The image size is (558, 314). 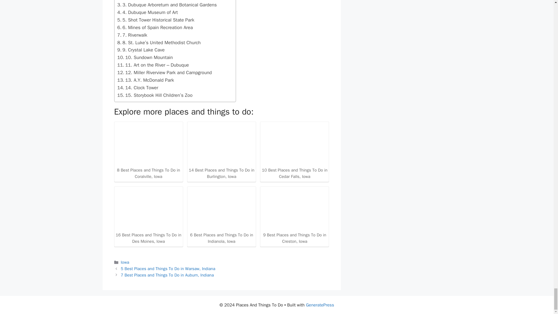 What do you see at coordinates (132, 35) in the screenshot?
I see `7. Riverwalk` at bounding box center [132, 35].